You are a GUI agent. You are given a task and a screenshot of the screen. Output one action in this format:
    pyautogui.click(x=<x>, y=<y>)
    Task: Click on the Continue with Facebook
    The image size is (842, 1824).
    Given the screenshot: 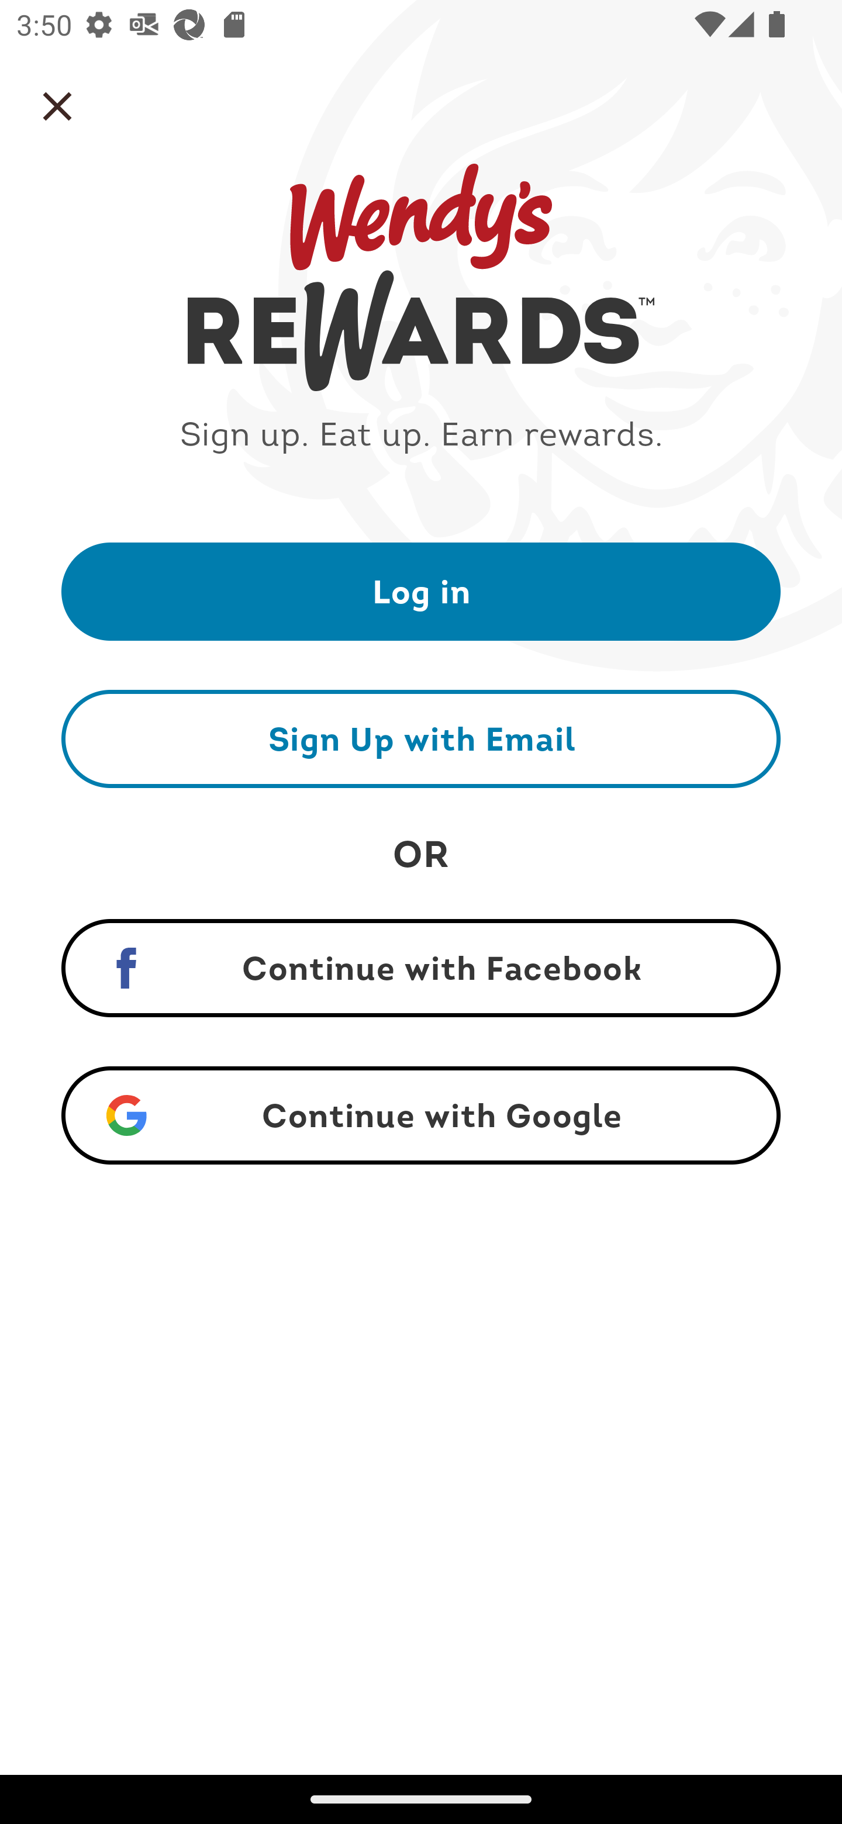 What is the action you would take?
    pyautogui.click(x=421, y=968)
    